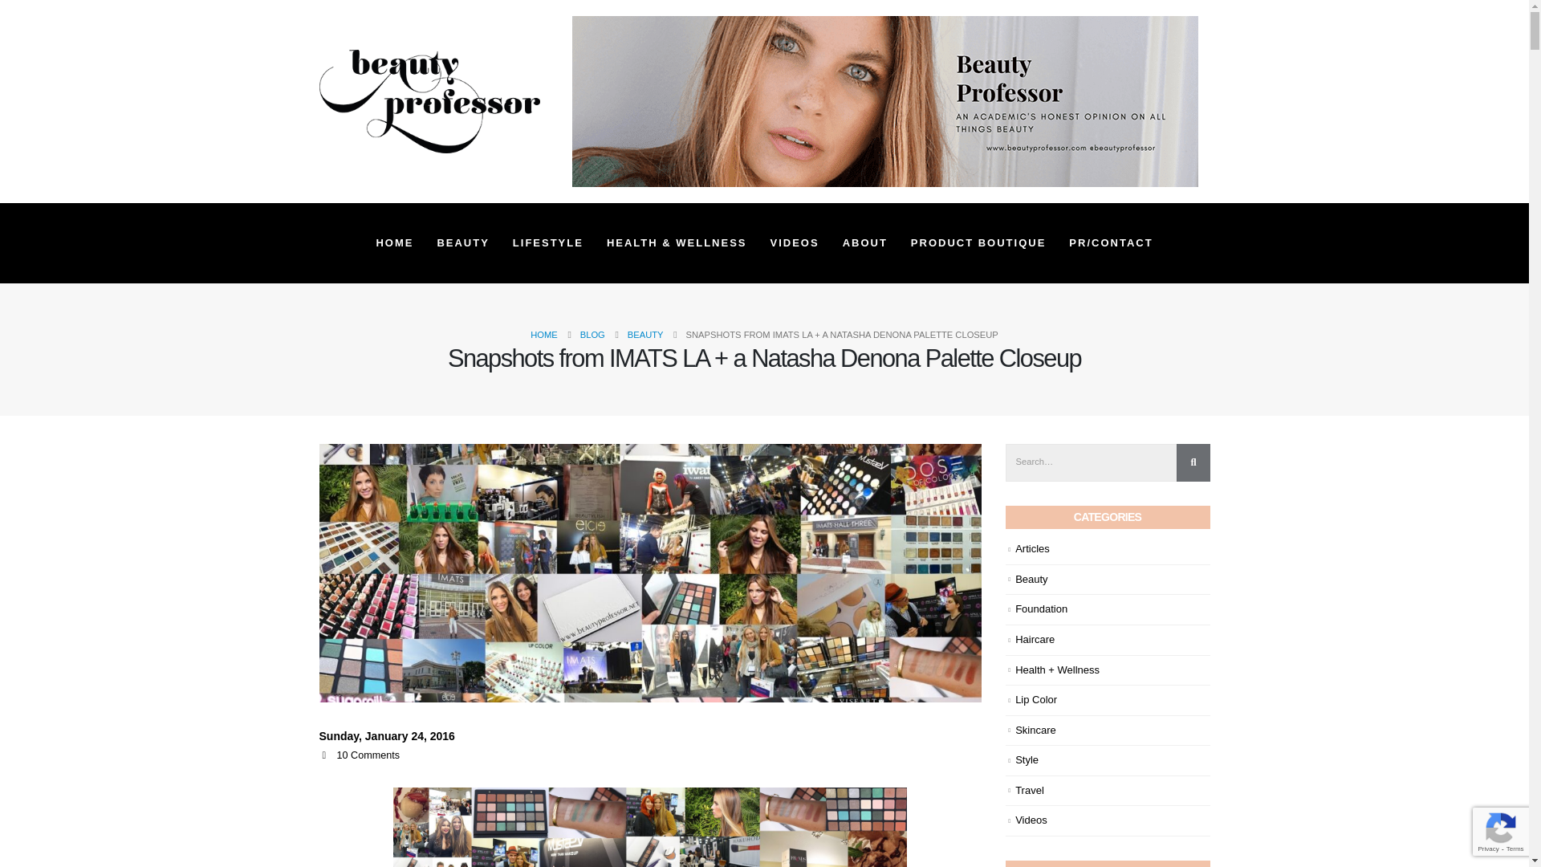 This screenshot has width=1541, height=867. I want to click on 10 Comments, so click(368, 755).